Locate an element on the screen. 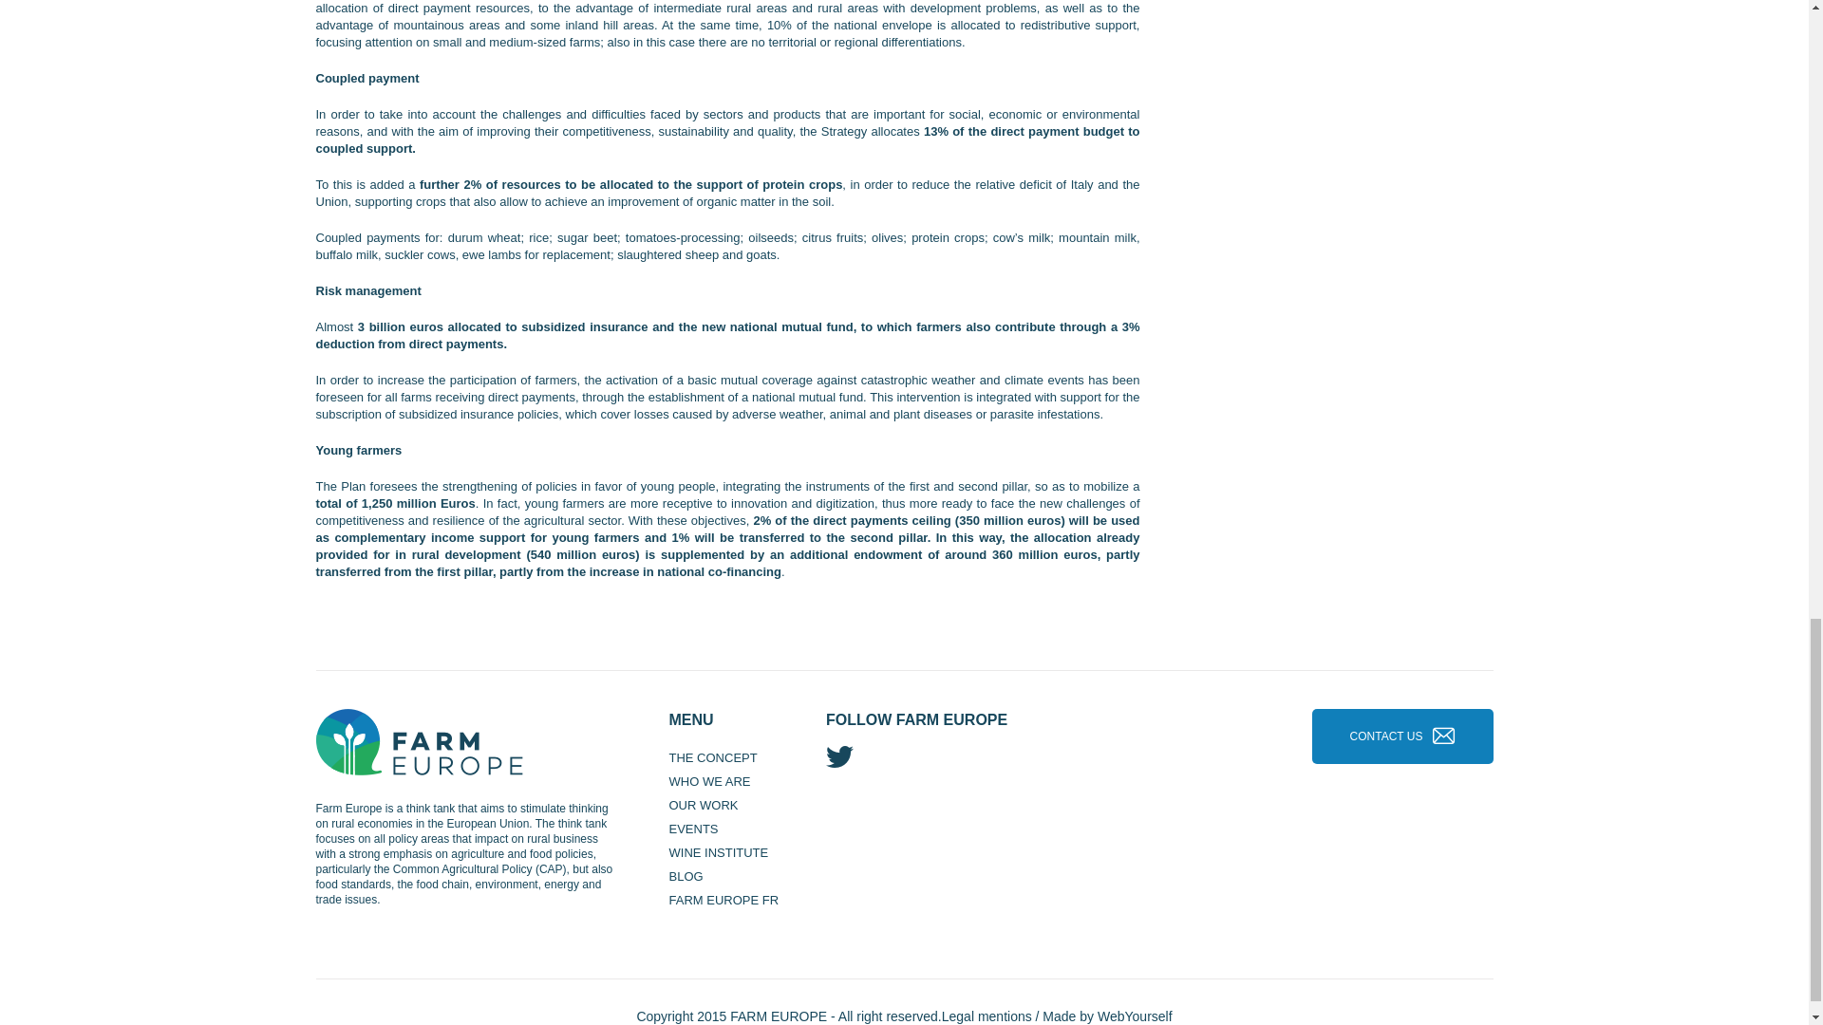 The height and width of the screenshot is (1025, 1823). BLOG is located at coordinates (686, 875).